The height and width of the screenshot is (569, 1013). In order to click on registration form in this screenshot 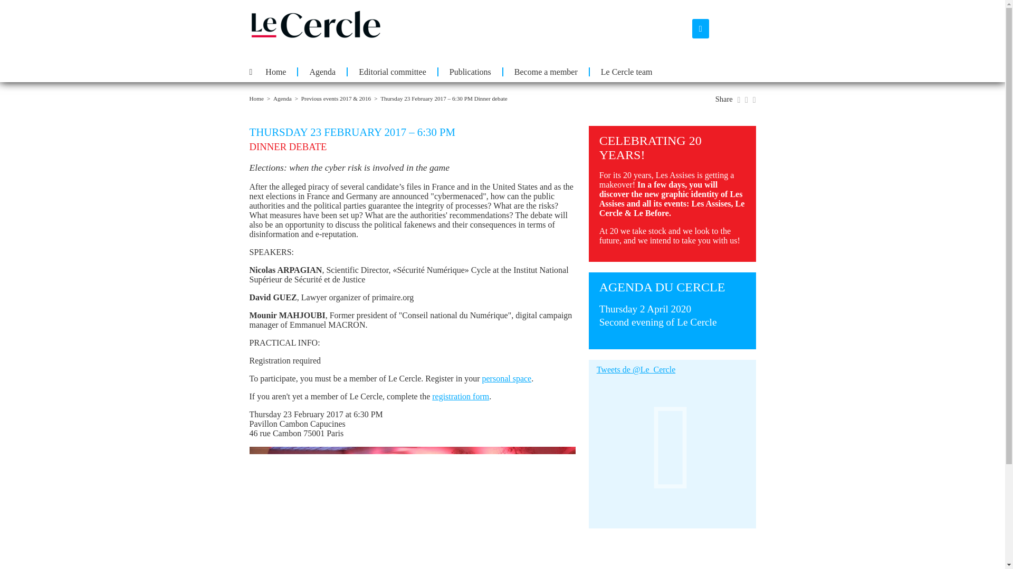, I will do `click(461, 396)`.